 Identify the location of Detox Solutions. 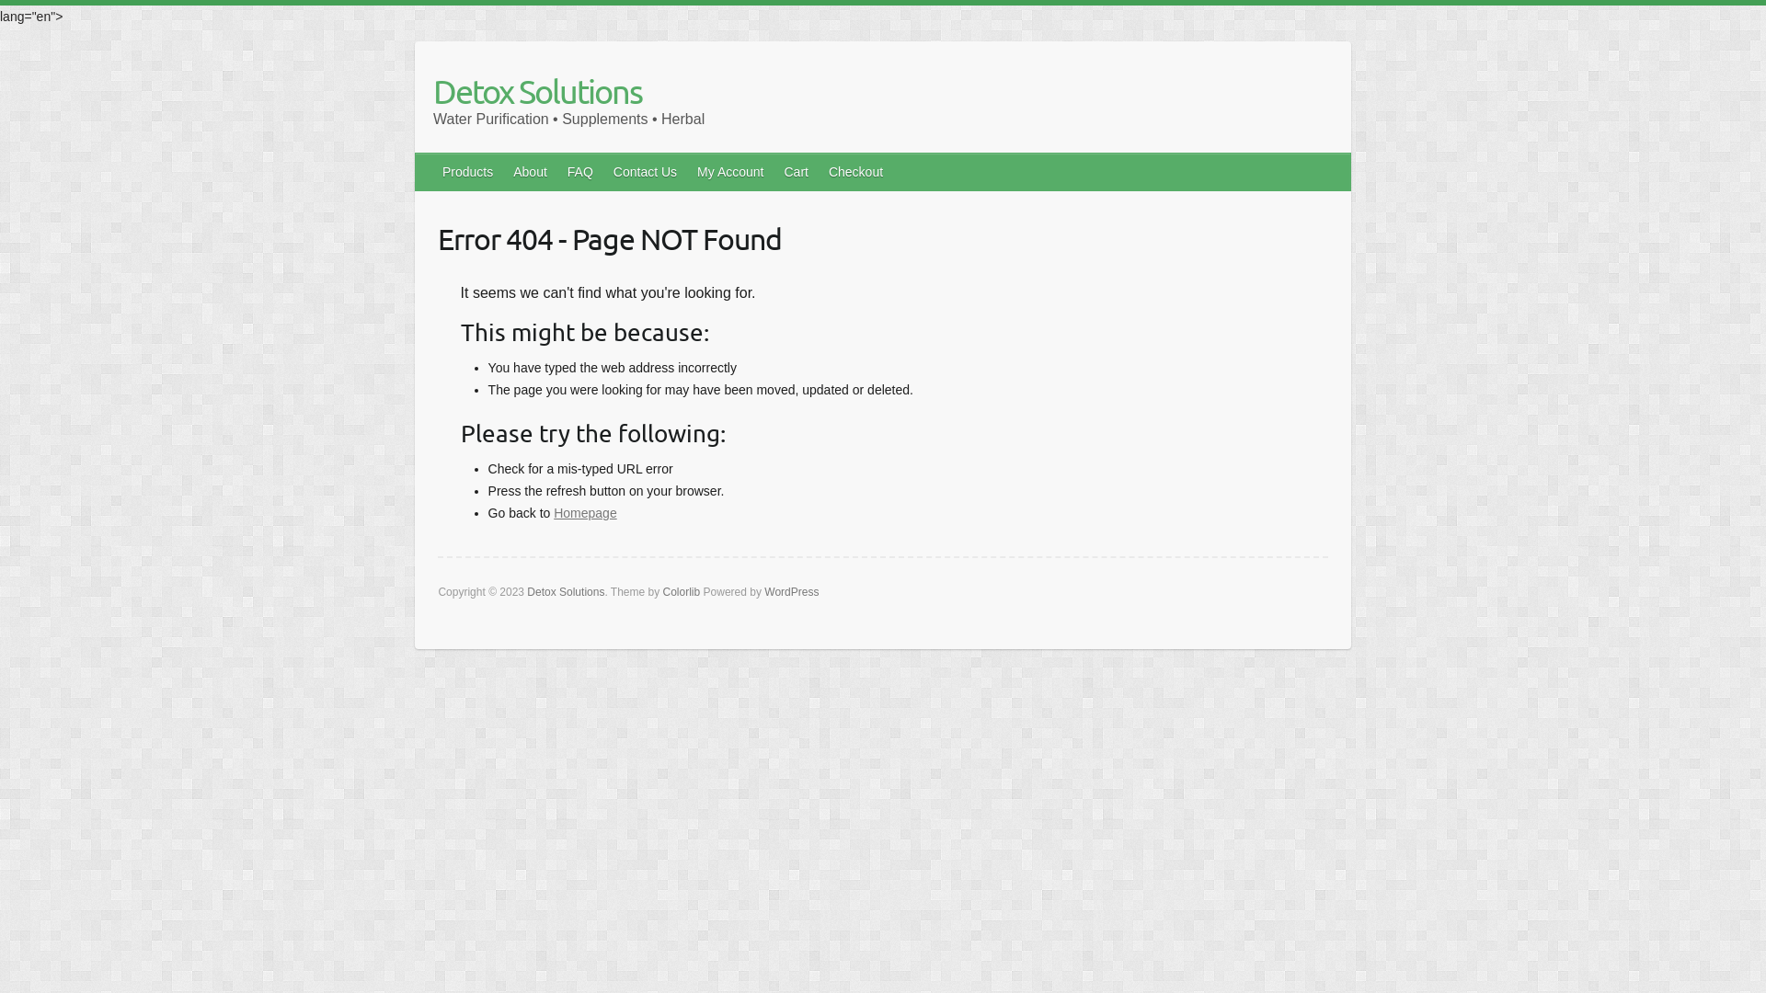
(568, 90).